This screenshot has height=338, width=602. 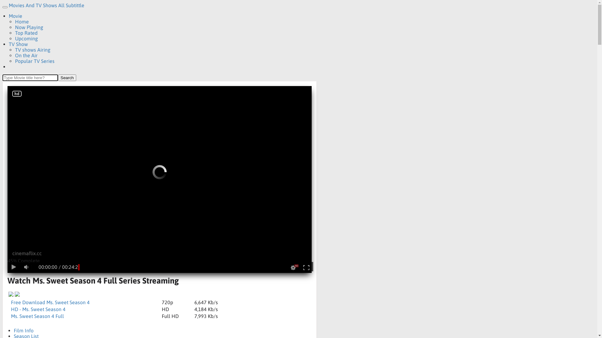 What do you see at coordinates (38, 316) in the screenshot?
I see `Ms. Sweet Season 4 Full` at bounding box center [38, 316].